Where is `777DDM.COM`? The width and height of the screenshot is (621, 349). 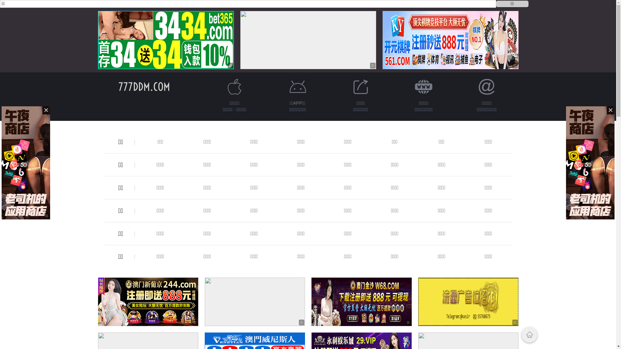 777DDM.COM is located at coordinates (144, 87).